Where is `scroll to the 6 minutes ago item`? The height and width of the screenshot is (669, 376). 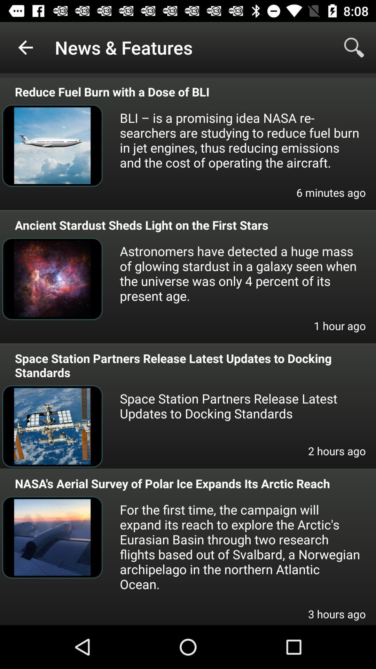 scroll to the 6 minutes ago item is located at coordinates (331, 197).